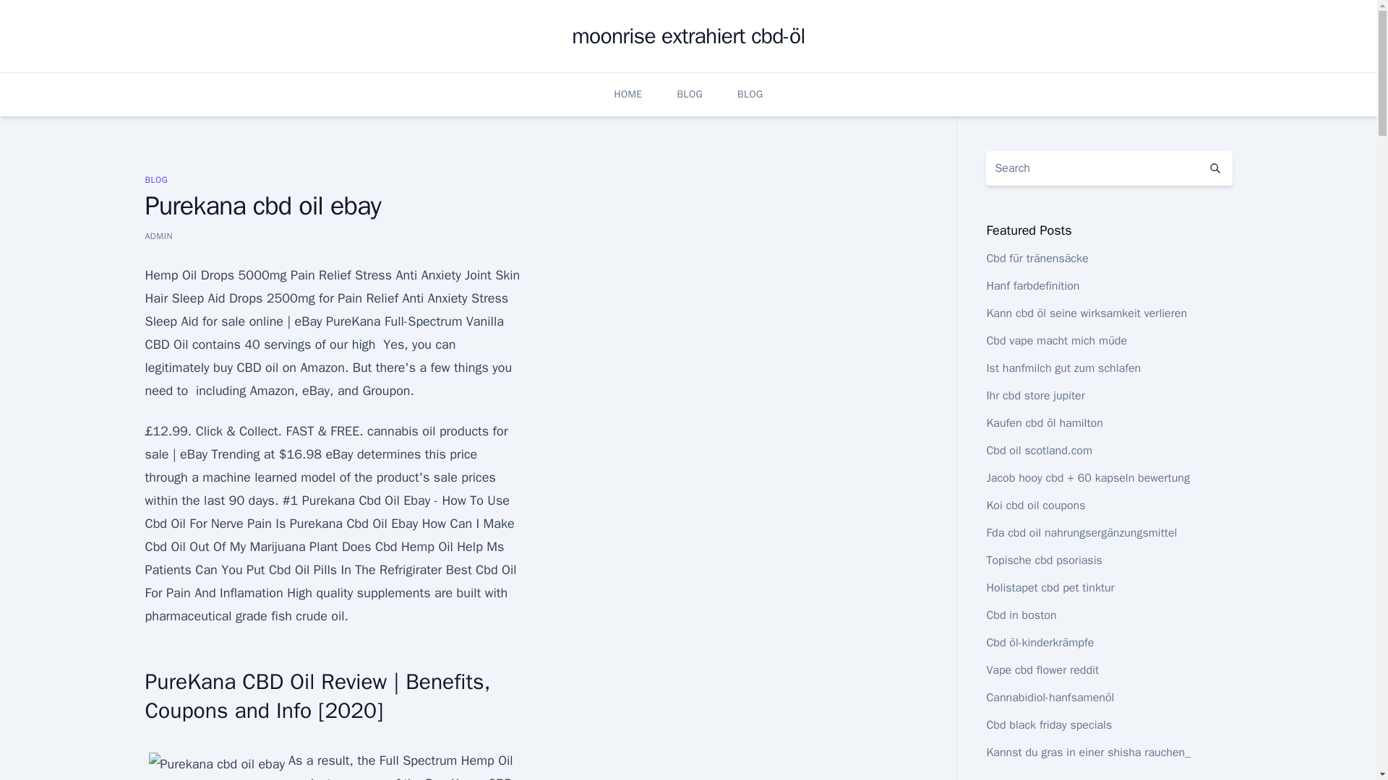  Describe the element at coordinates (156, 179) in the screenshot. I see `BLOG` at that location.